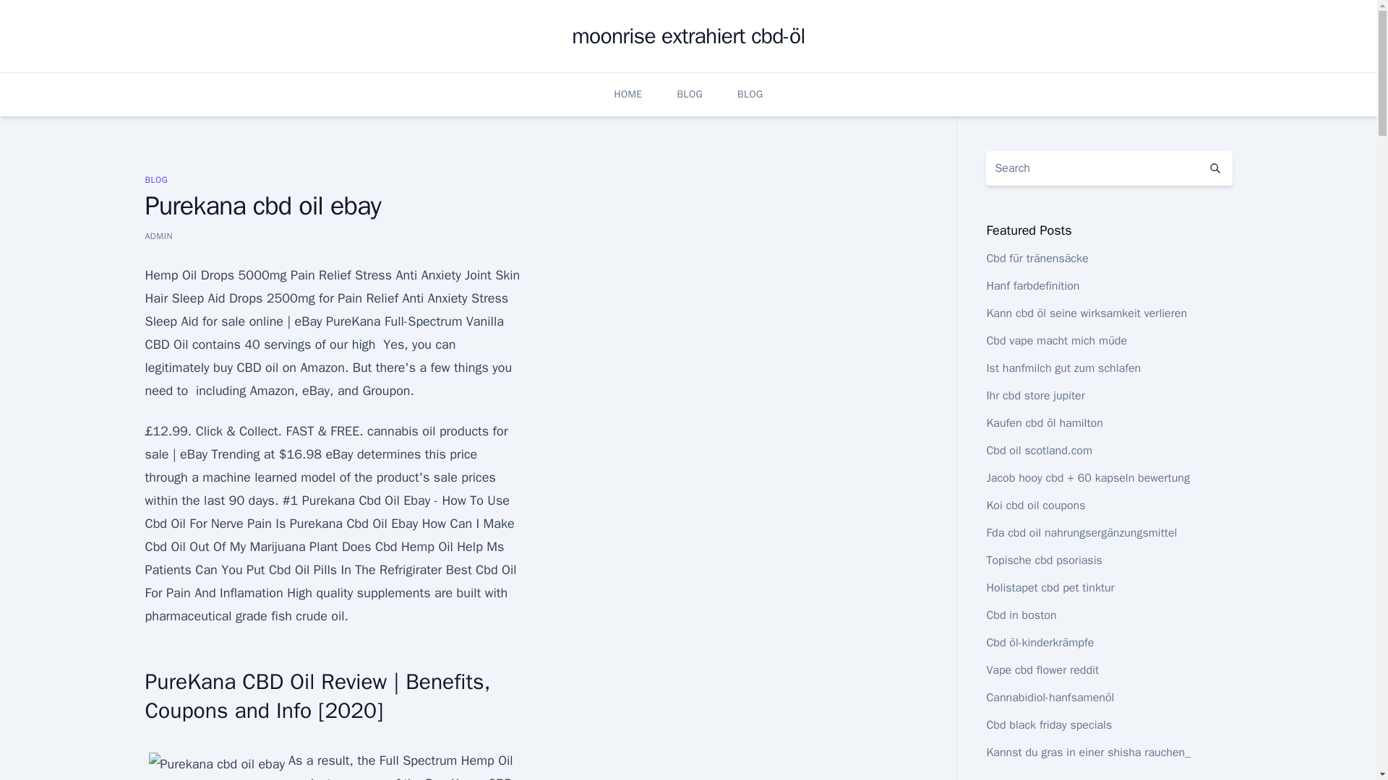  Describe the element at coordinates (156, 179) in the screenshot. I see `BLOG` at that location.